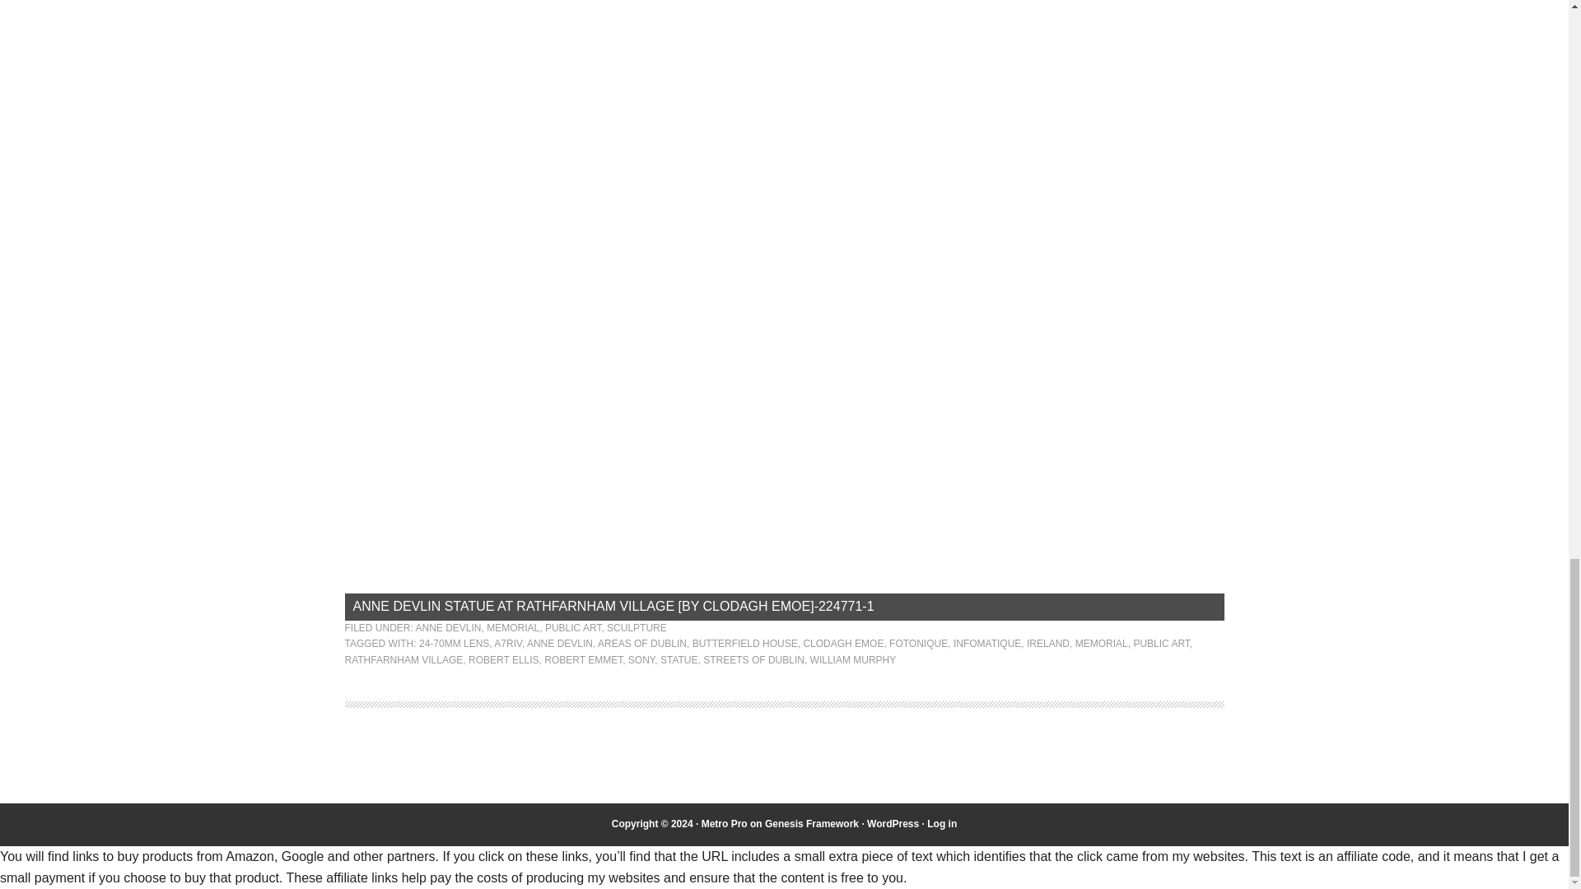 The image size is (1581, 889). Describe the element at coordinates (893, 823) in the screenshot. I see `WordPress` at that location.